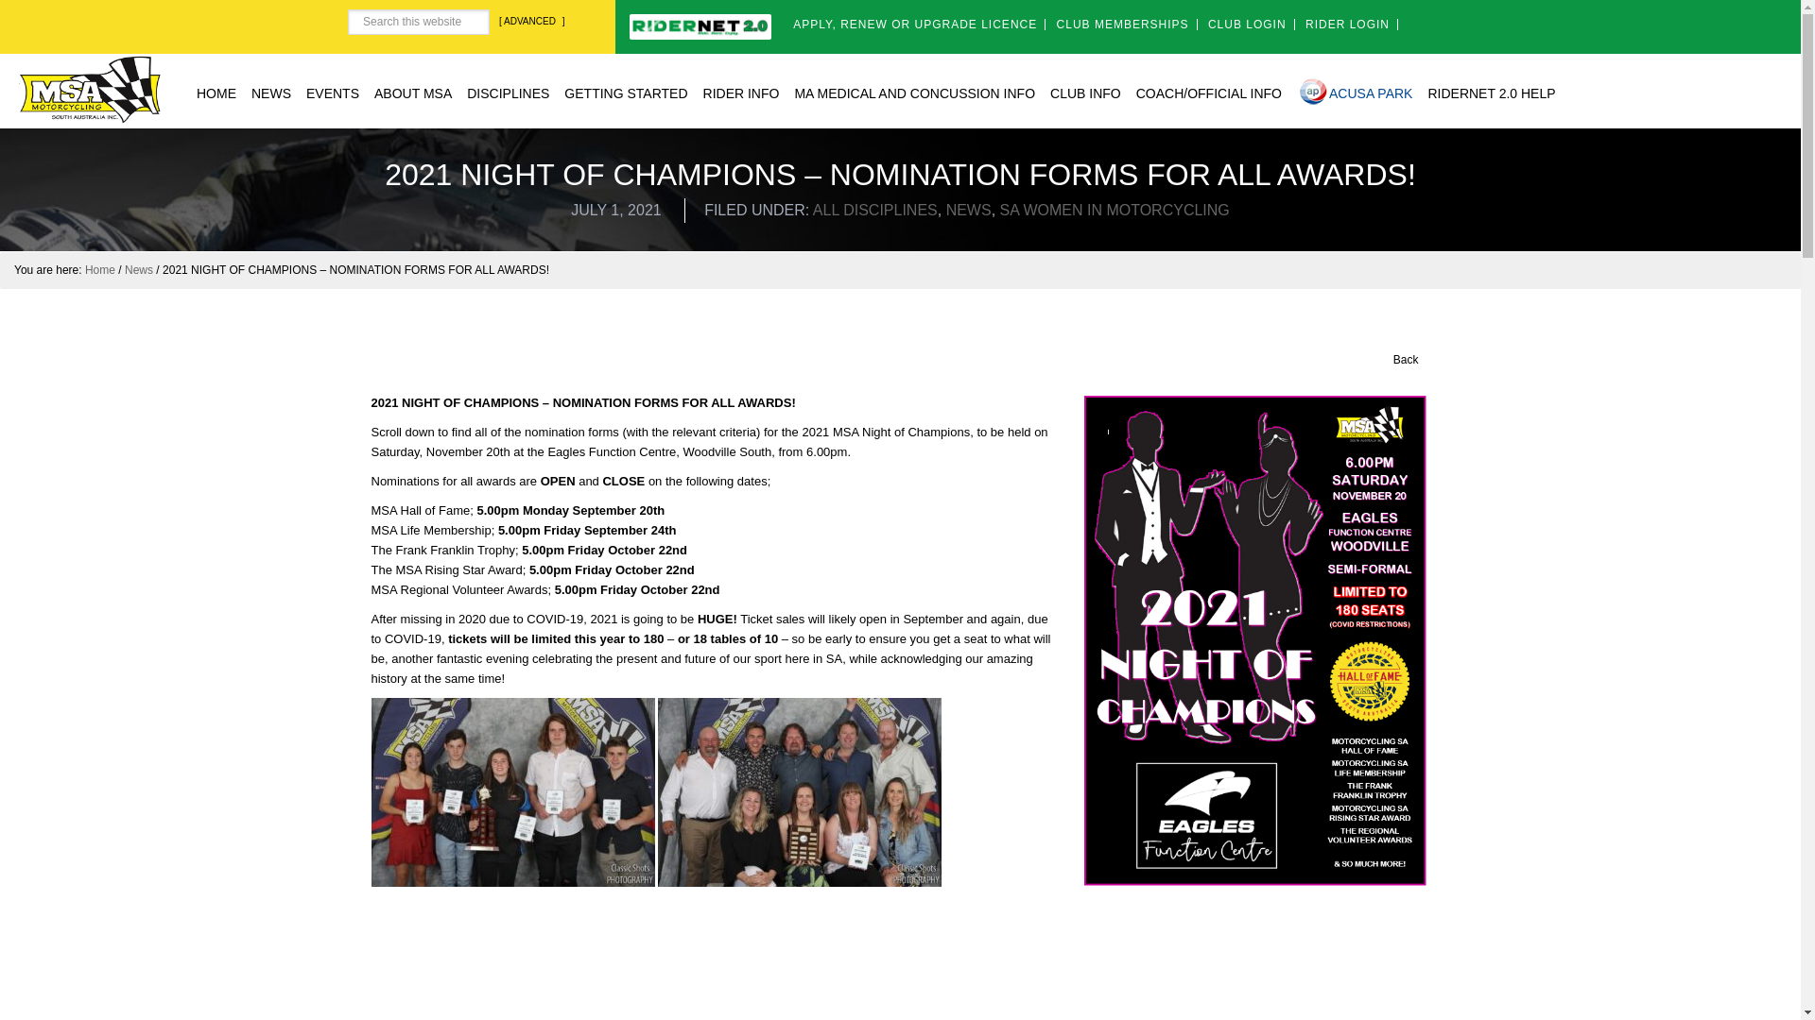 This screenshot has width=1815, height=1020. What do you see at coordinates (1248, 25) in the screenshot?
I see `CLUB LOGIN` at bounding box center [1248, 25].